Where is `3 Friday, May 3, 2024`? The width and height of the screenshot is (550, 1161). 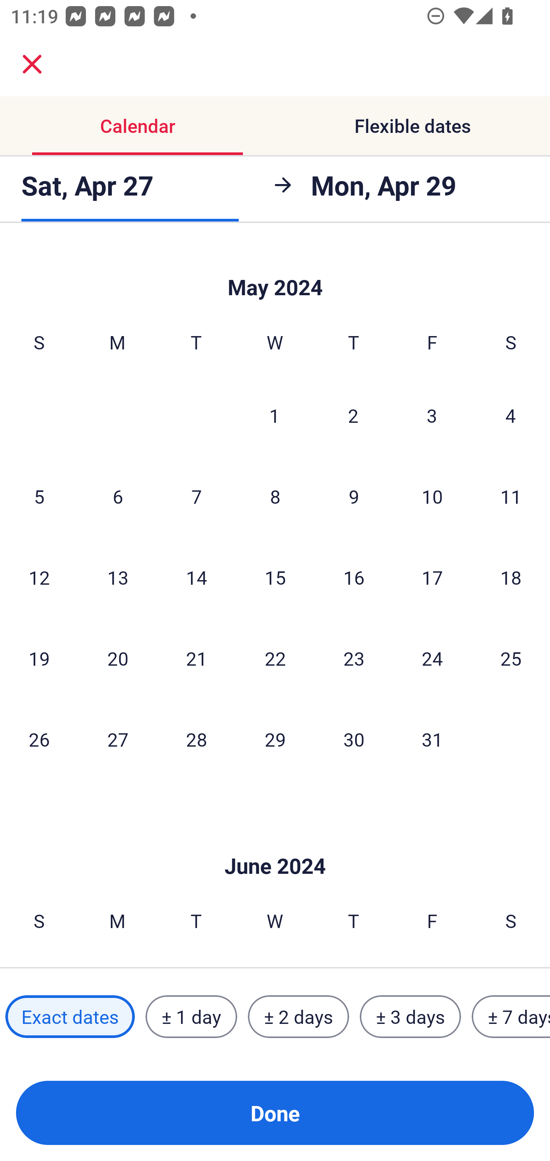
3 Friday, May 3, 2024 is located at coordinates (432, 415).